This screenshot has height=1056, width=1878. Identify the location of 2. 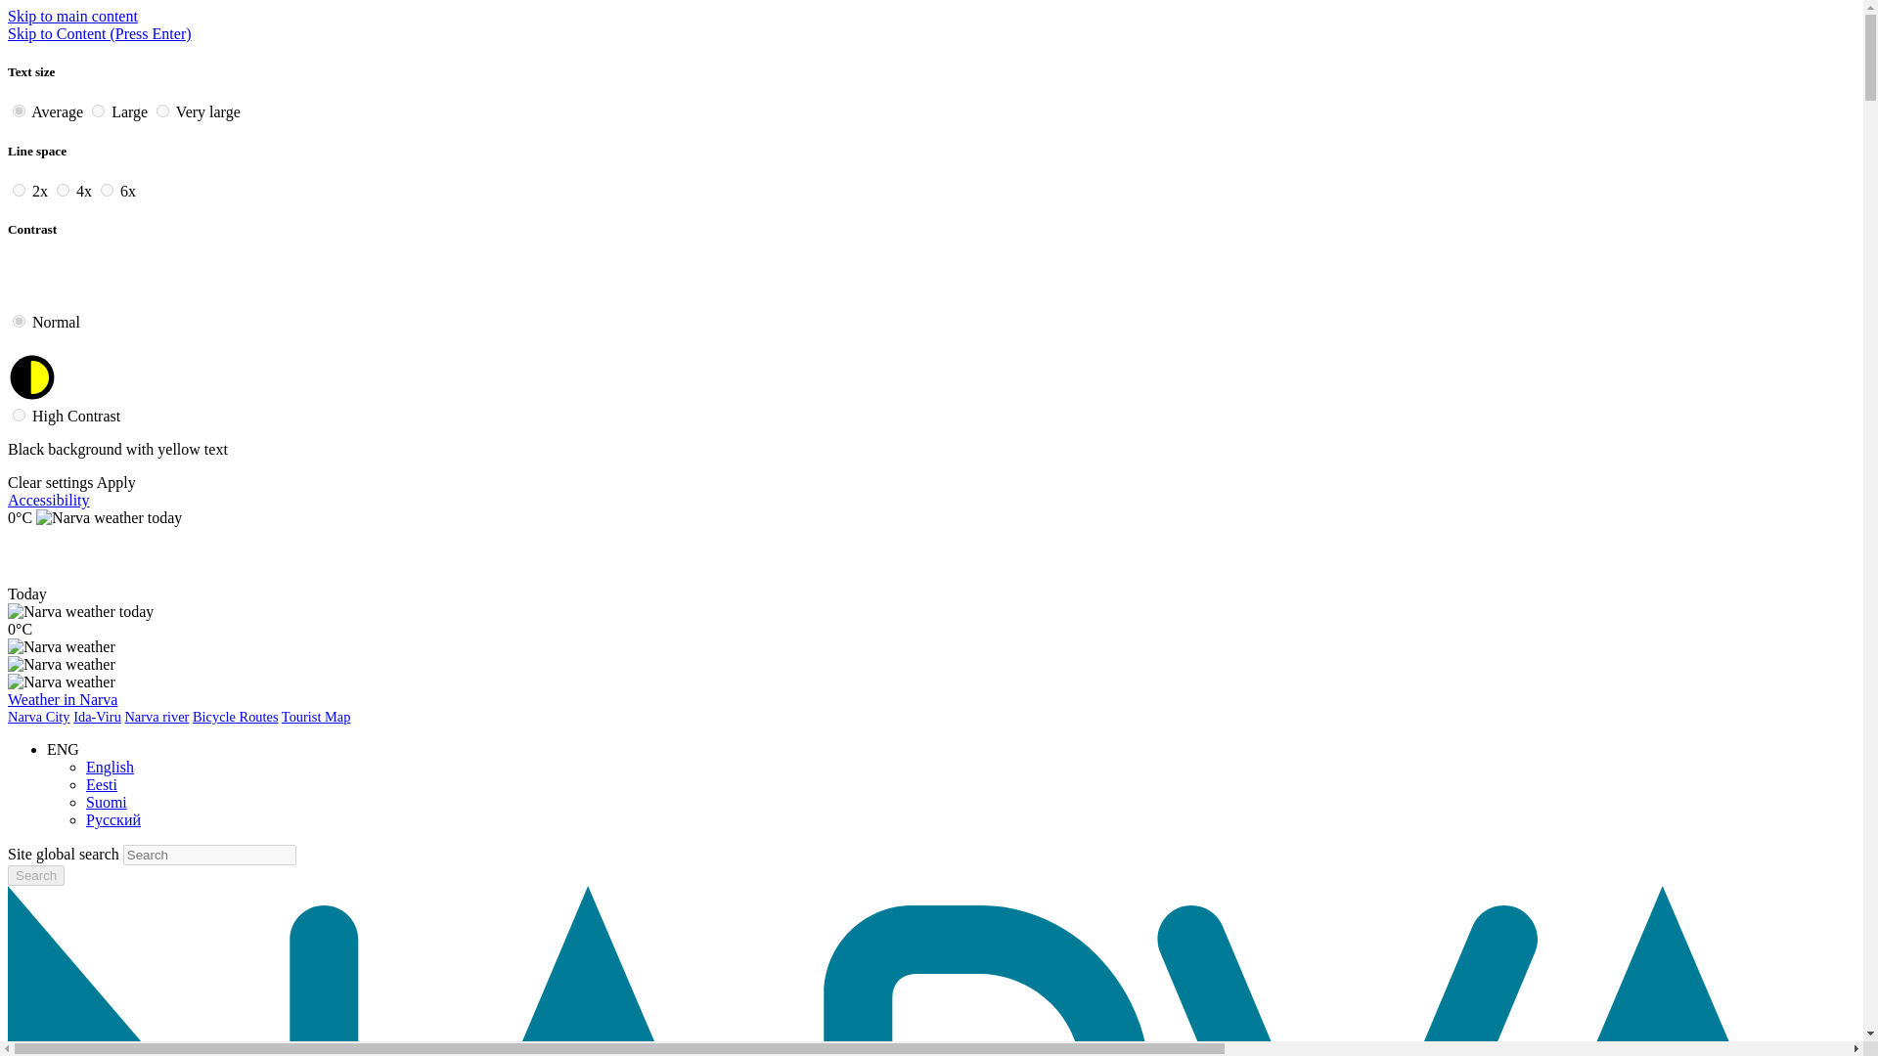
(20, 190).